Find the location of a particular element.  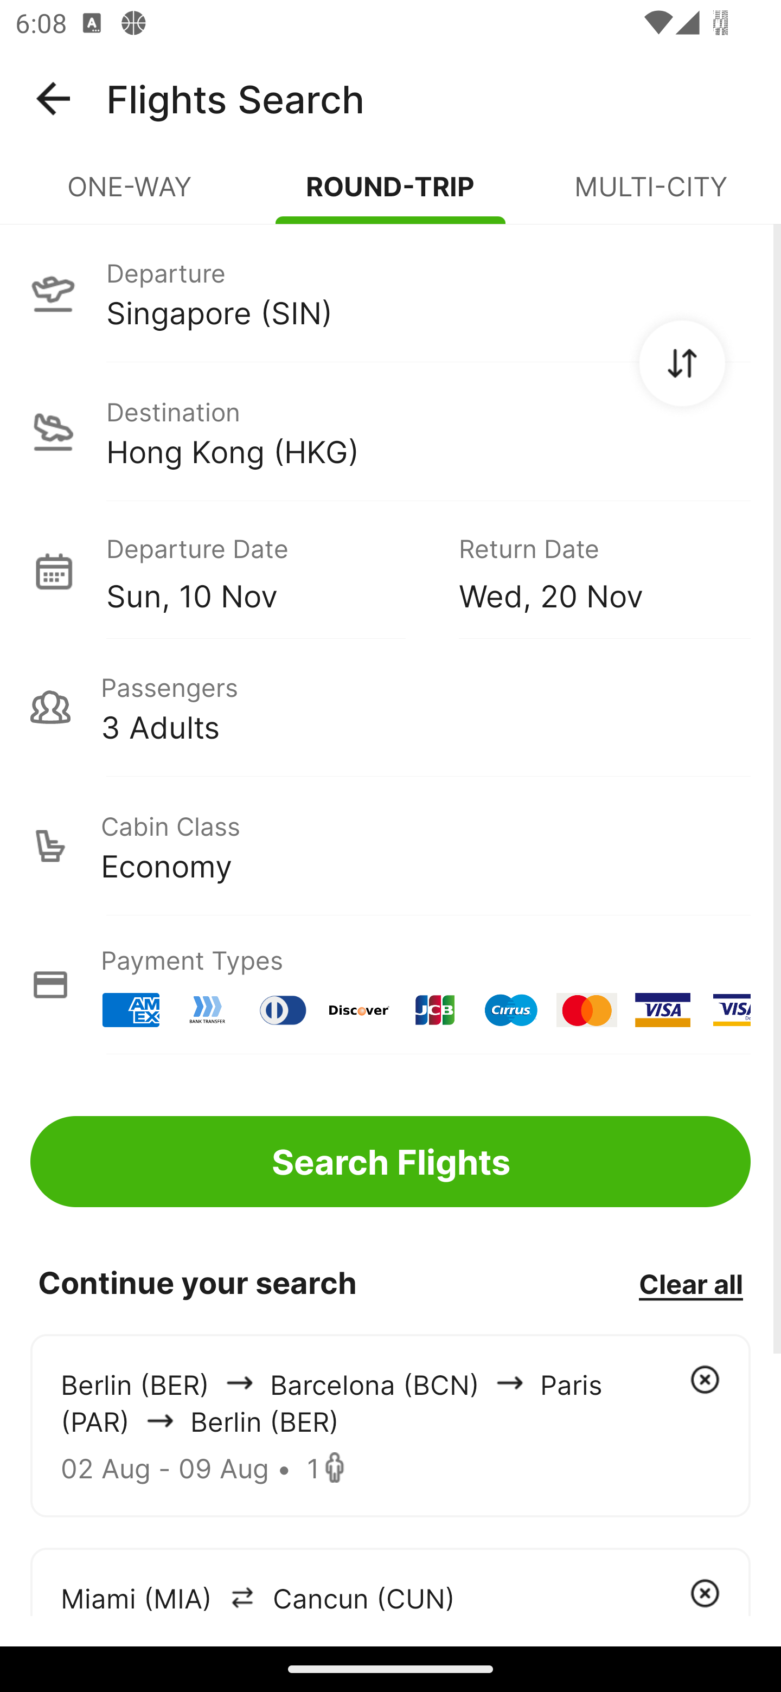

Clear all is located at coordinates (690, 1283).